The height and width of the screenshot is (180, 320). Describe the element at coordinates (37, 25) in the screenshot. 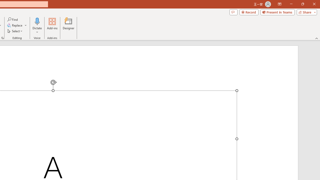

I see `Dictate` at that location.